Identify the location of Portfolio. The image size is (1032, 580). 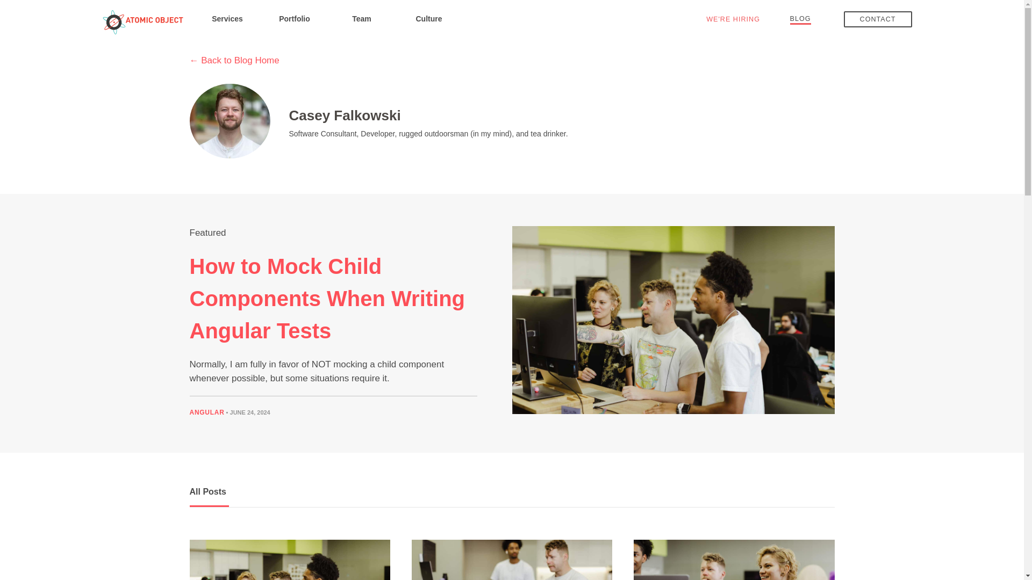
(295, 18).